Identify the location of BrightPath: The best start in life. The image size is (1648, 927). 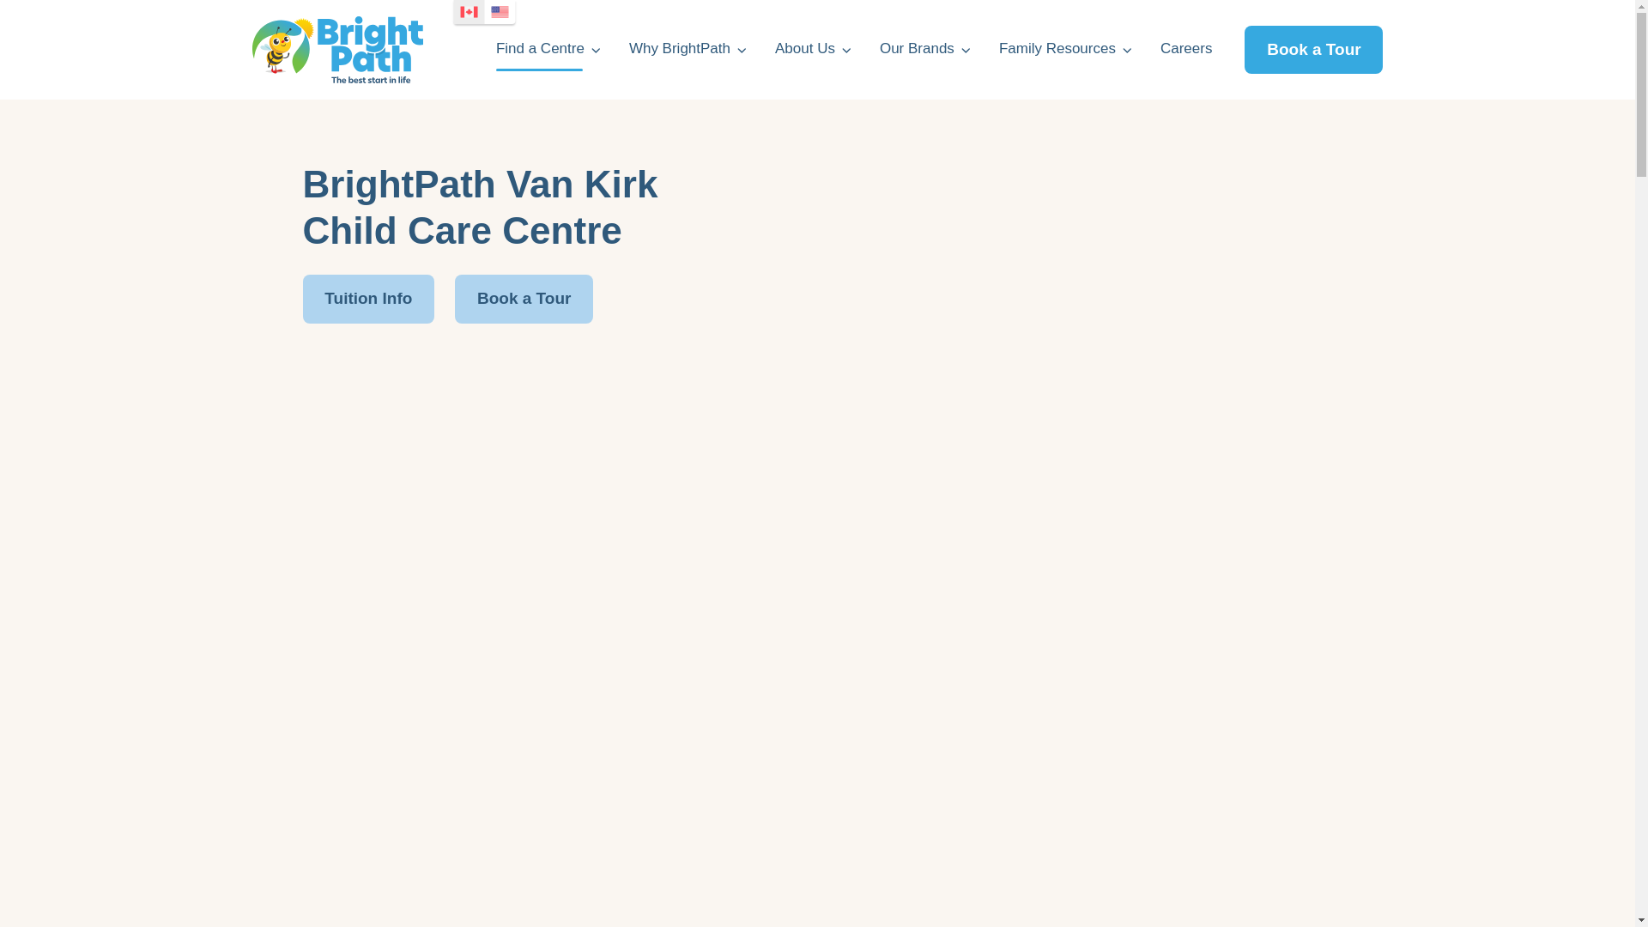
(337, 50).